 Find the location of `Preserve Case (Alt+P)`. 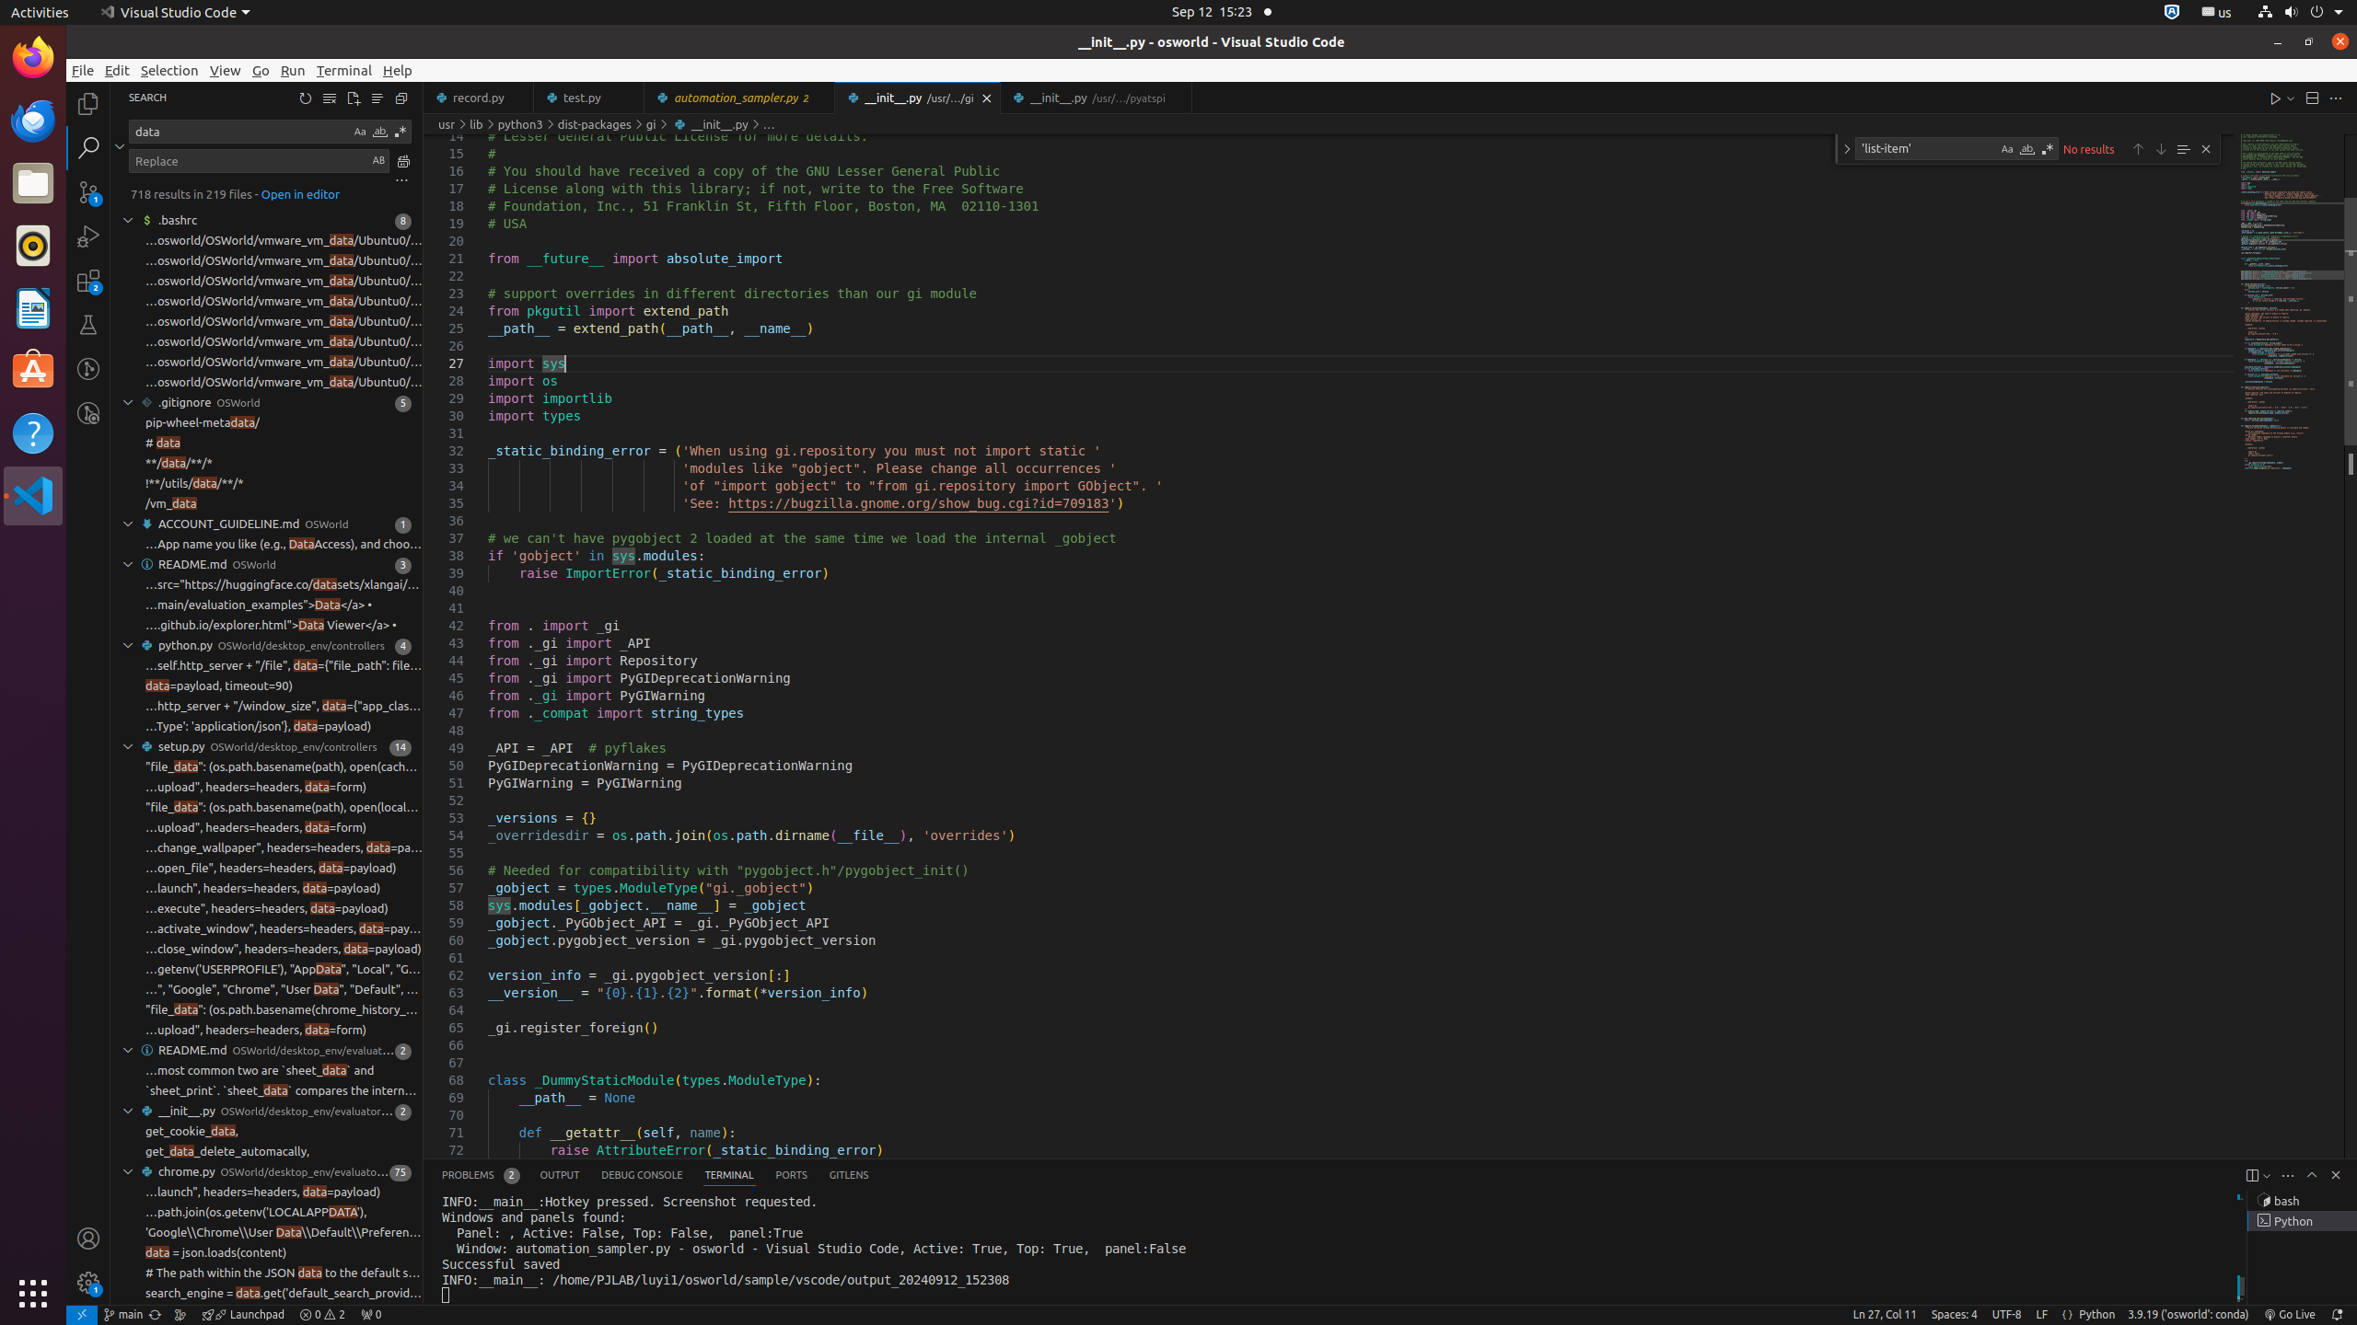

Preserve Case (Alt+P) is located at coordinates (378, 160).